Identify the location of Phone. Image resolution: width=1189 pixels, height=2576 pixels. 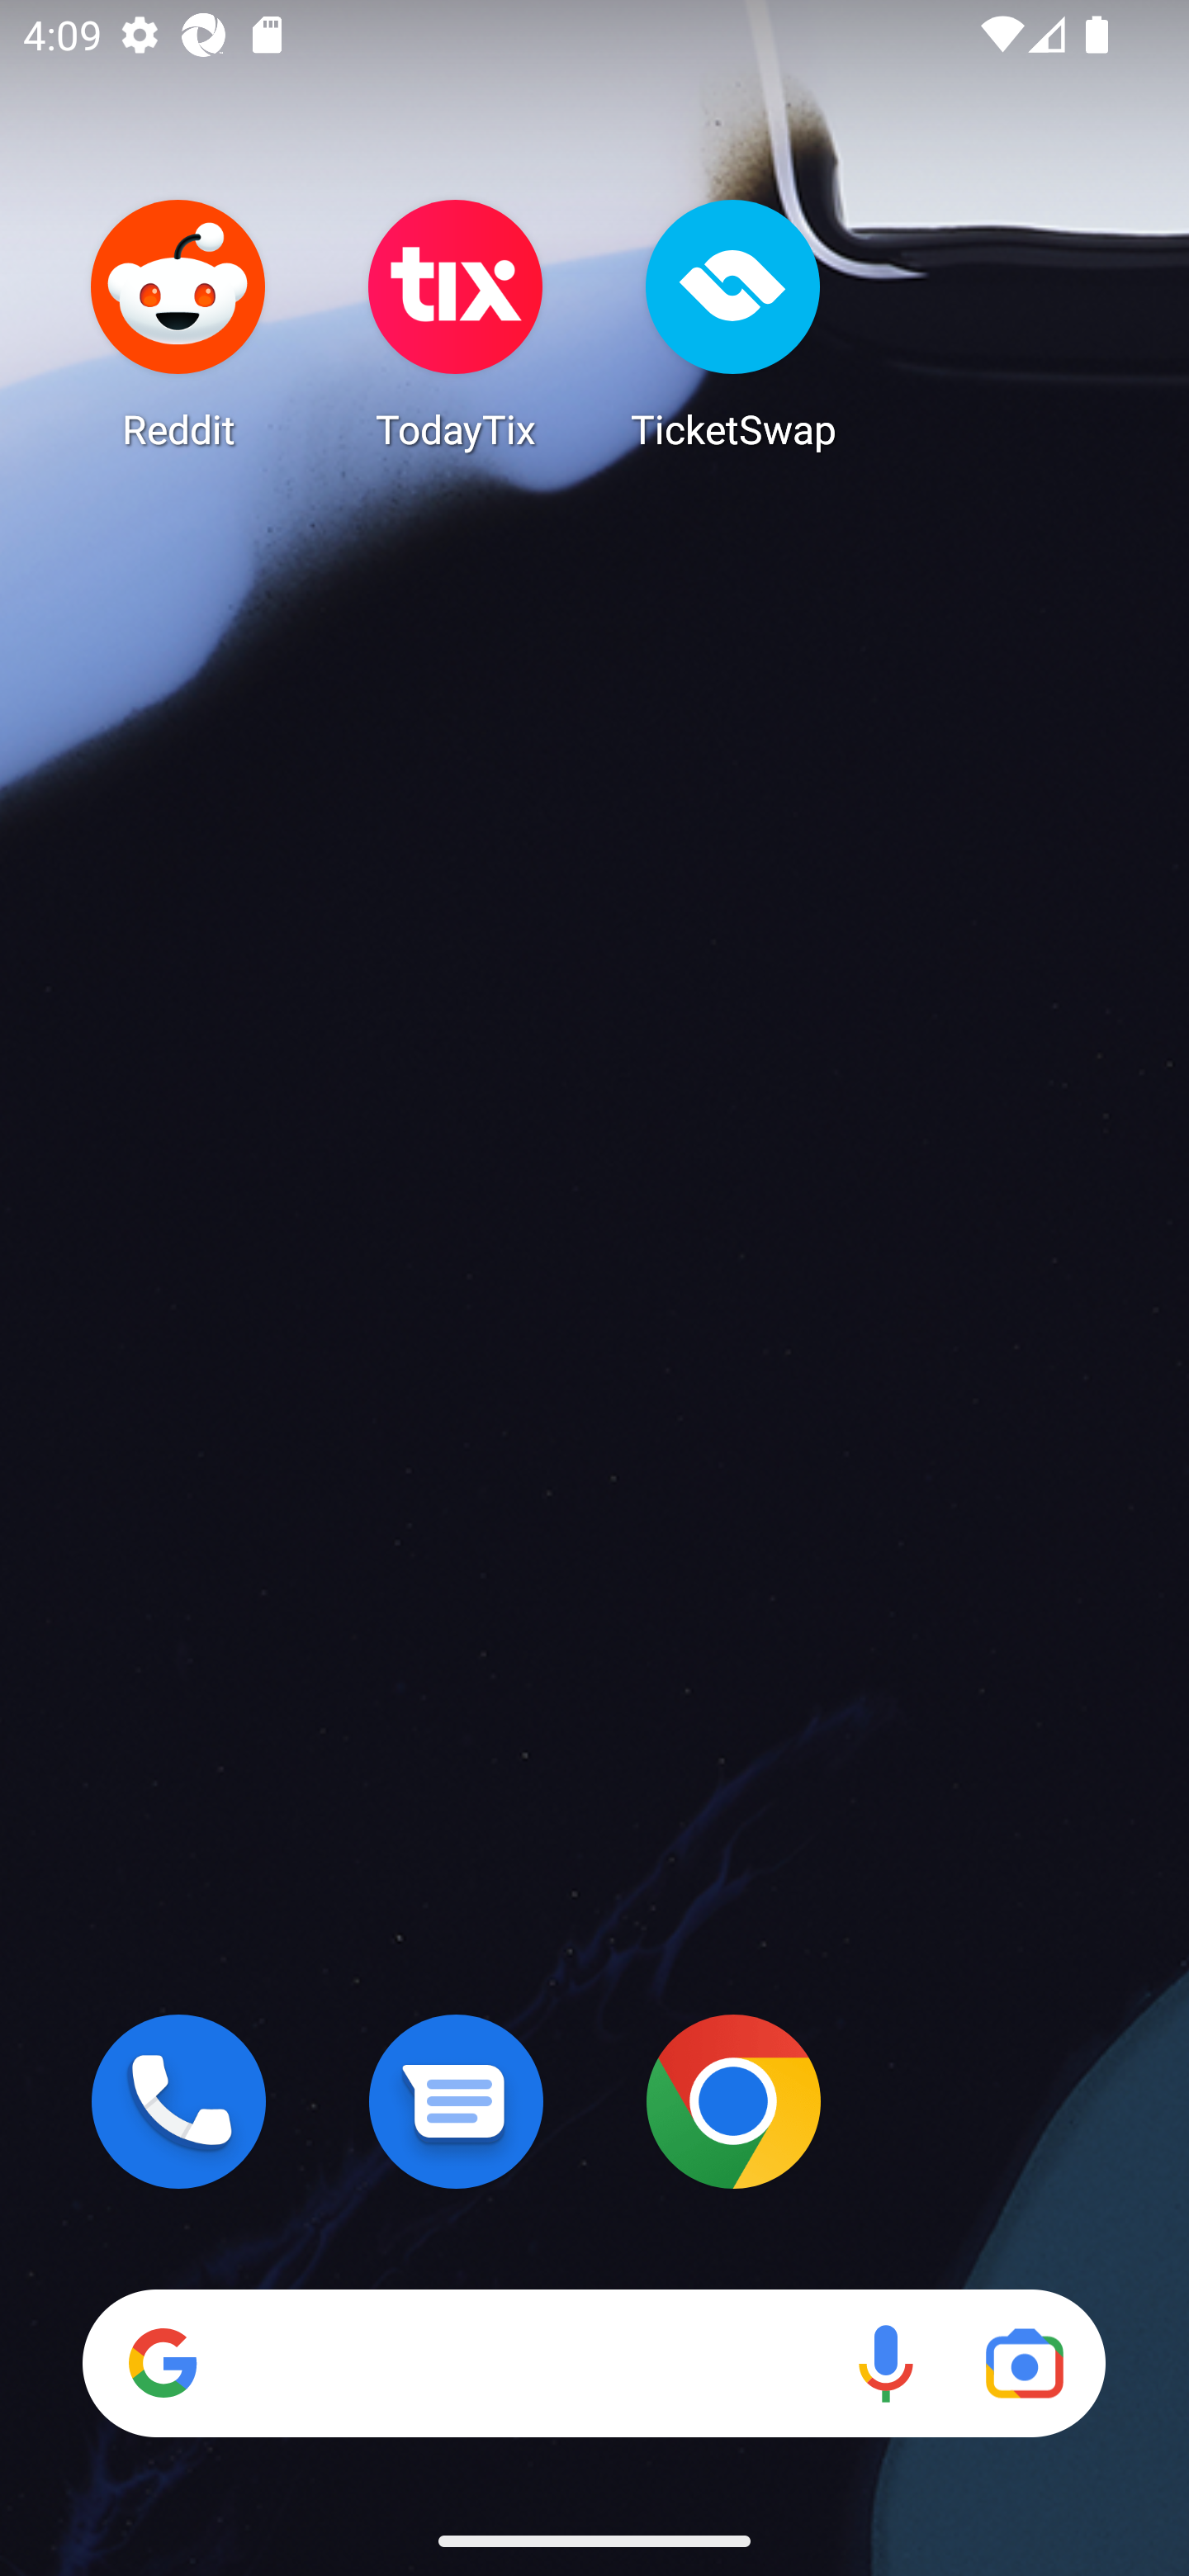
(178, 2101).